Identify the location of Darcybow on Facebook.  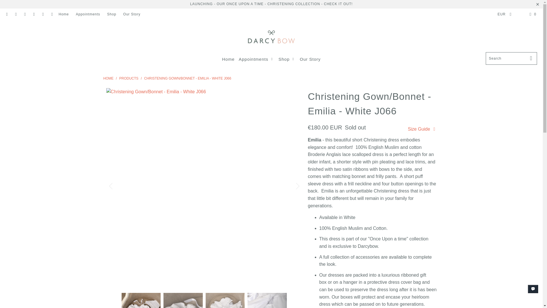
(15, 14).